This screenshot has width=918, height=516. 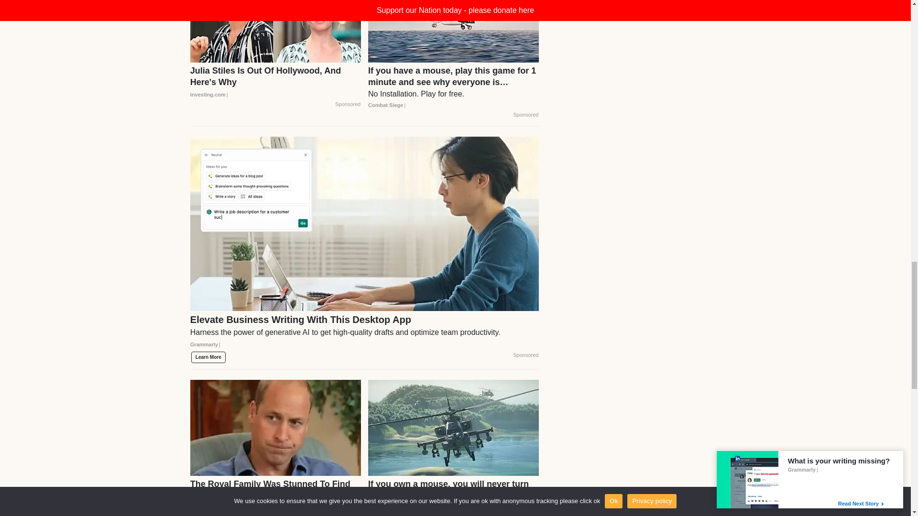 I want to click on Sponsored, so click(x=348, y=104).